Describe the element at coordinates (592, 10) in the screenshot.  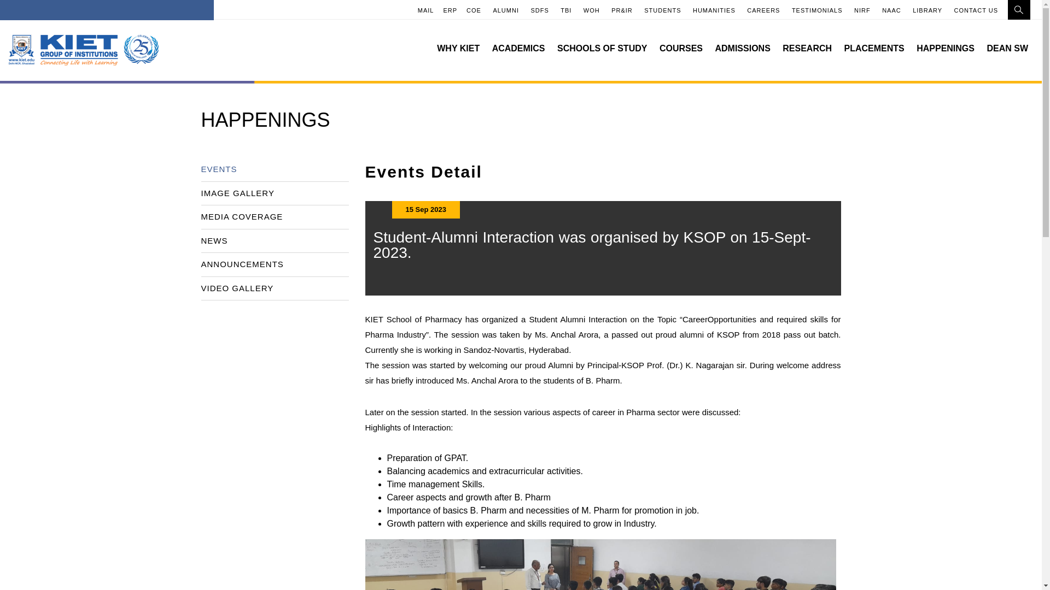
I see `WOH` at that location.